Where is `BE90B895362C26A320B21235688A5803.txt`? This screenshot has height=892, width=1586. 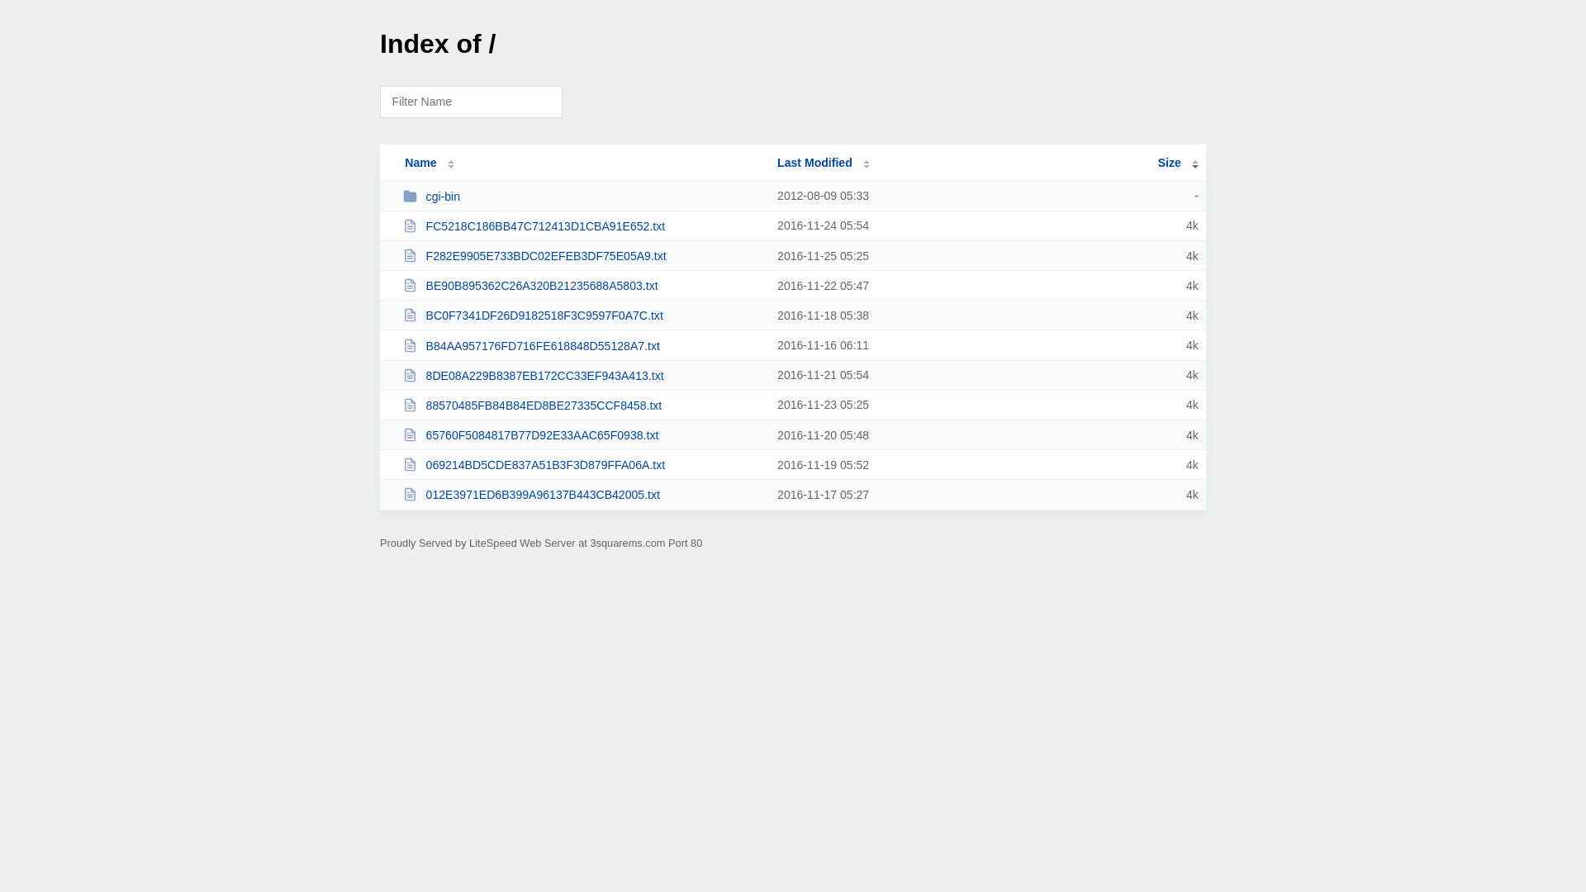
BE90B895362C26A320B21235688A5803.txt is located at coordinates (583, 286).